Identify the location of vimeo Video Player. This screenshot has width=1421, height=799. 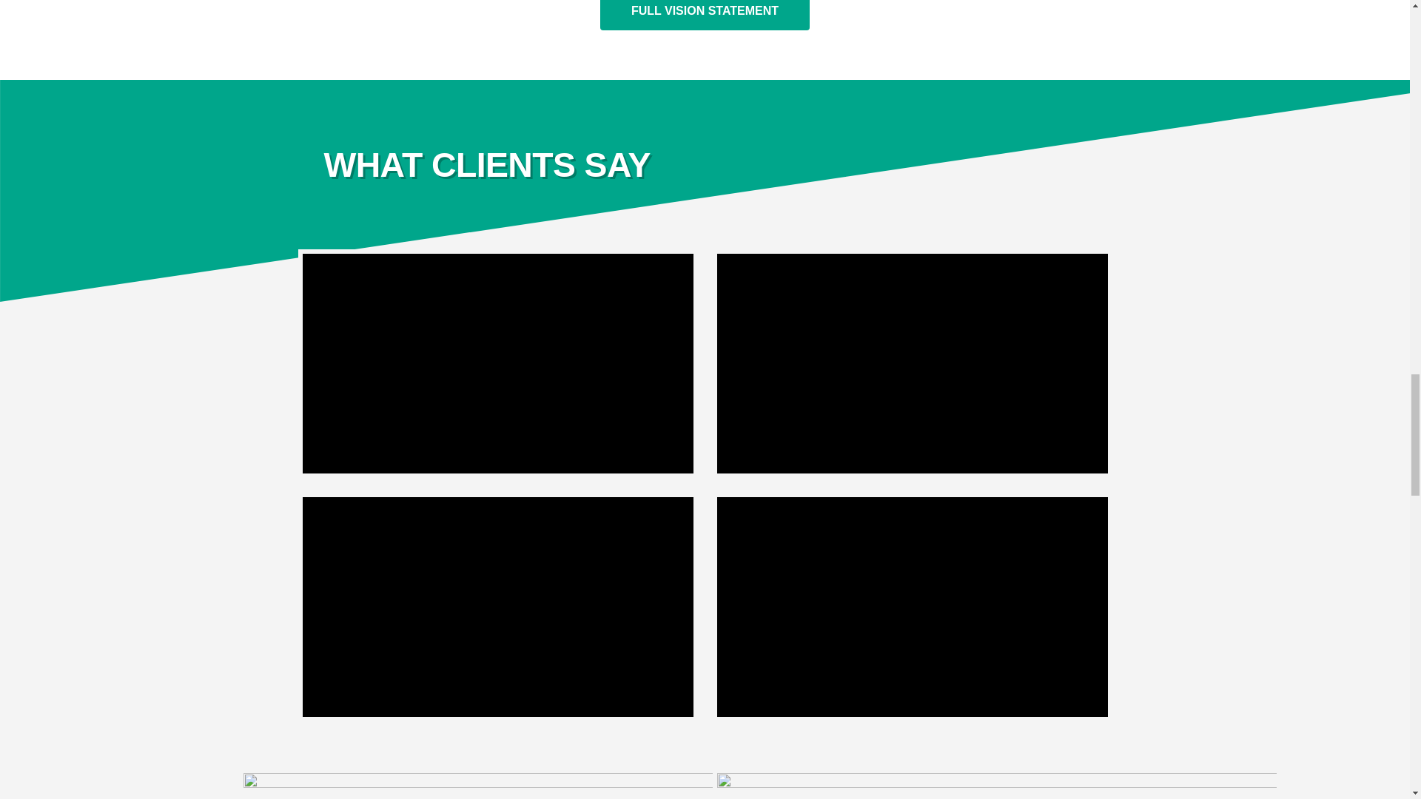
(911, 607).